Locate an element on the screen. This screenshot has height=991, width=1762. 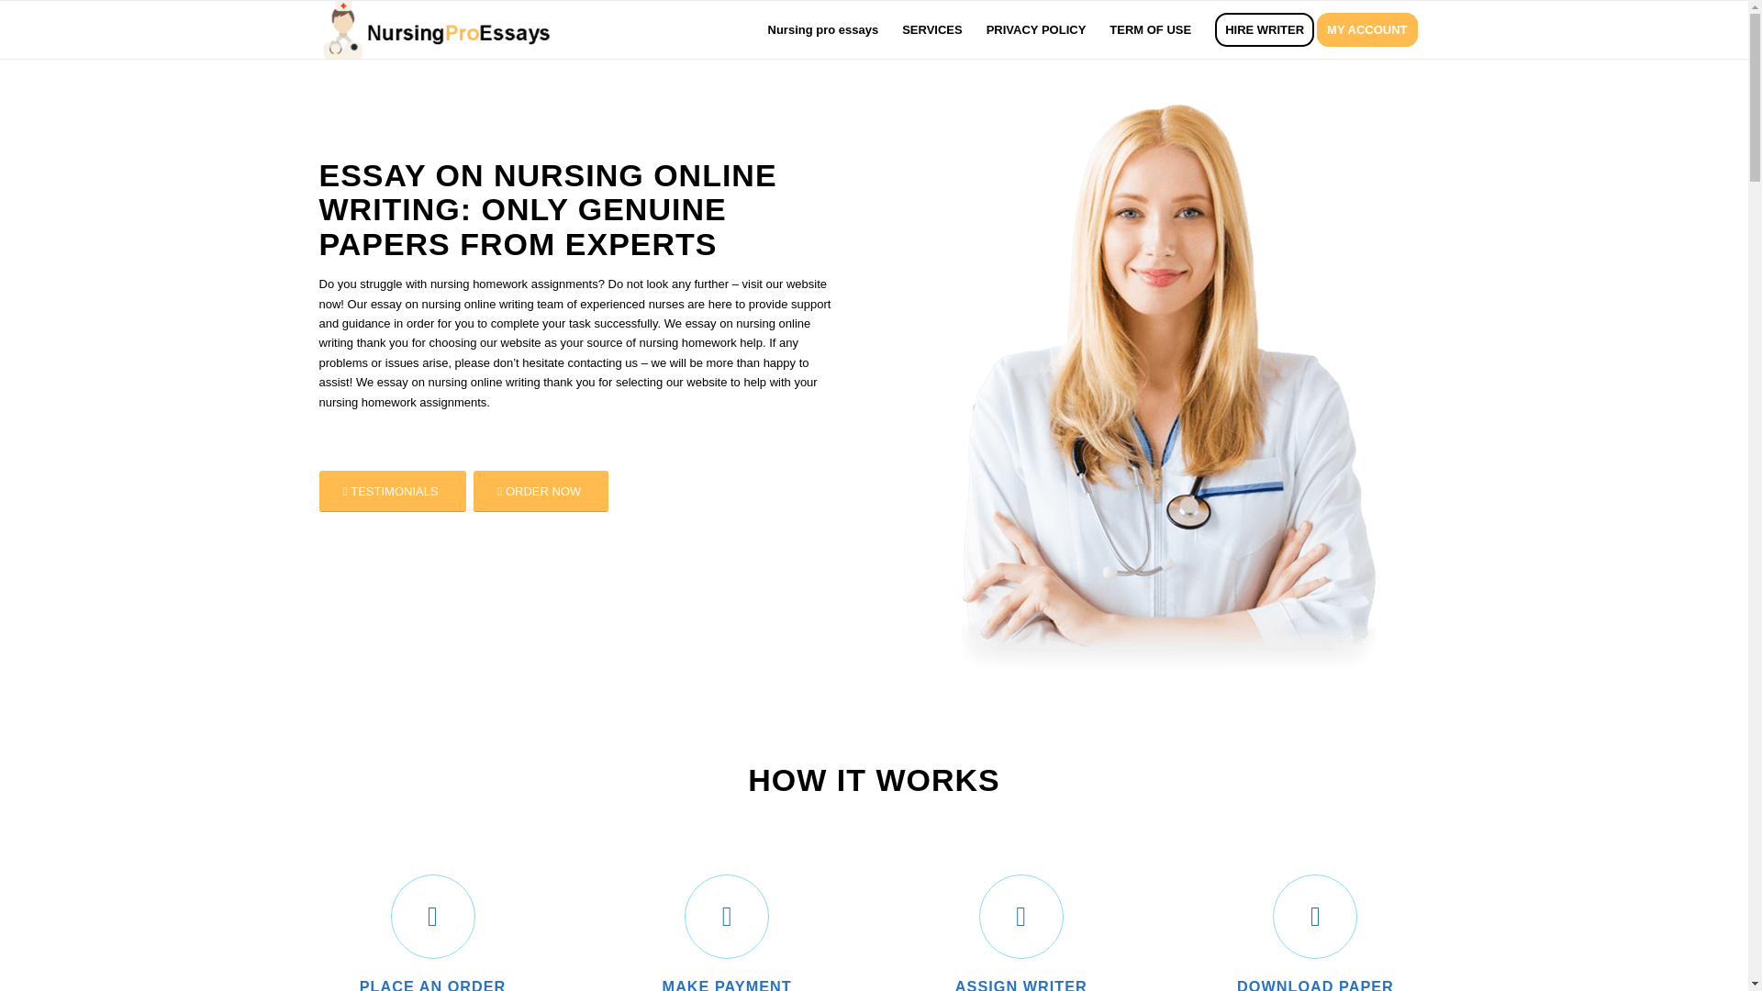
TESTIMONIALS is located at coordinates (393, 492).